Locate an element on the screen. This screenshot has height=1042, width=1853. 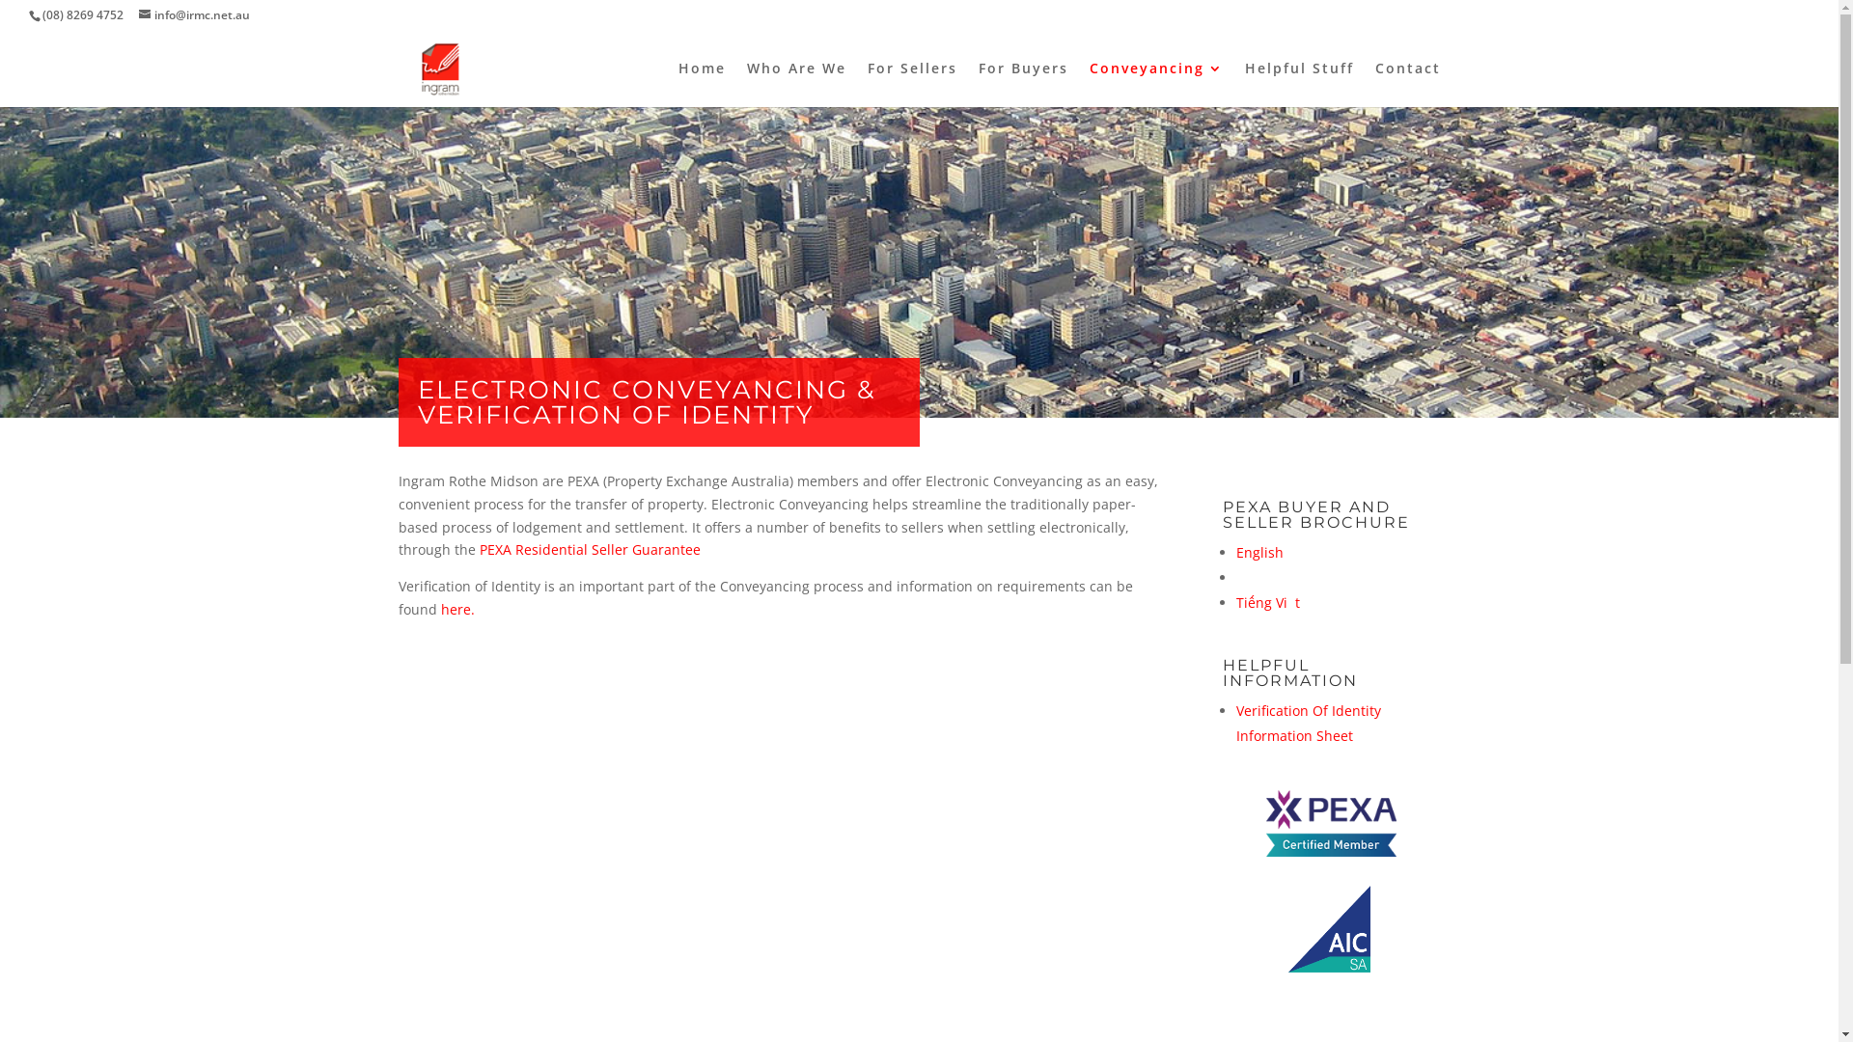
Helpful Stuff is located at coordinates (1299, 85).